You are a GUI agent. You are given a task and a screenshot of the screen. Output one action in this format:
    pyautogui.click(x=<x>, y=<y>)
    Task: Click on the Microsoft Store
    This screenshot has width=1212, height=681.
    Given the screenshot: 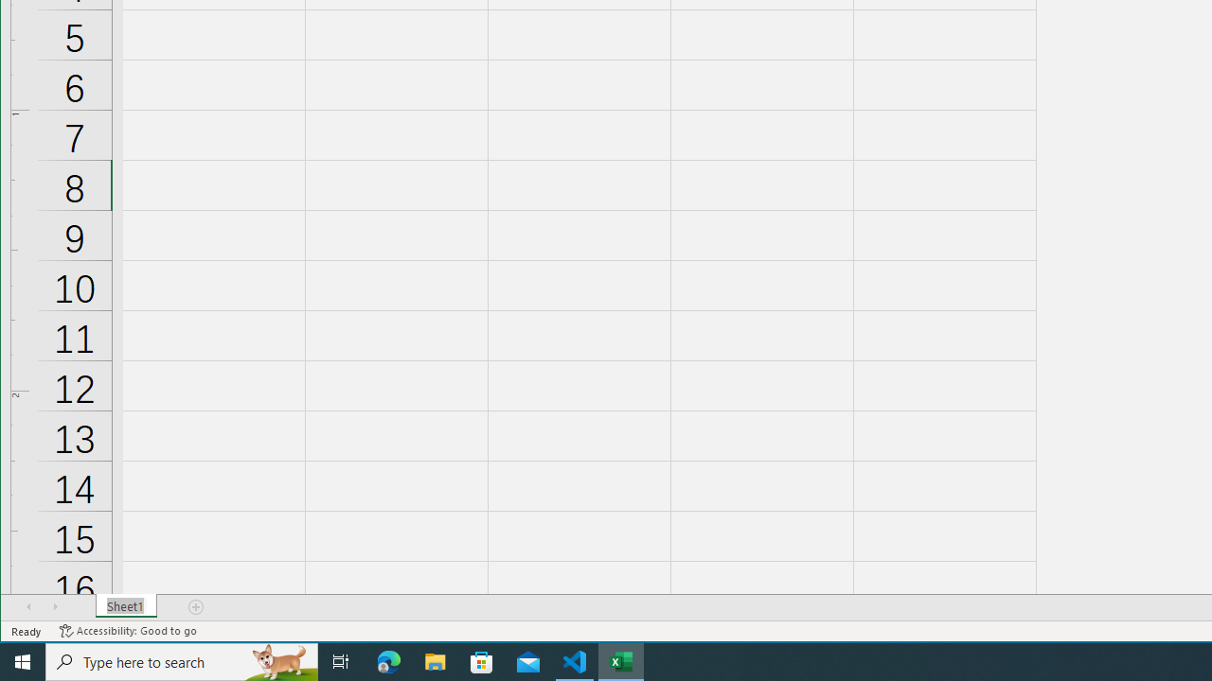 What is the action you would take?
    pyautogui.click(x=482, y=662)
    